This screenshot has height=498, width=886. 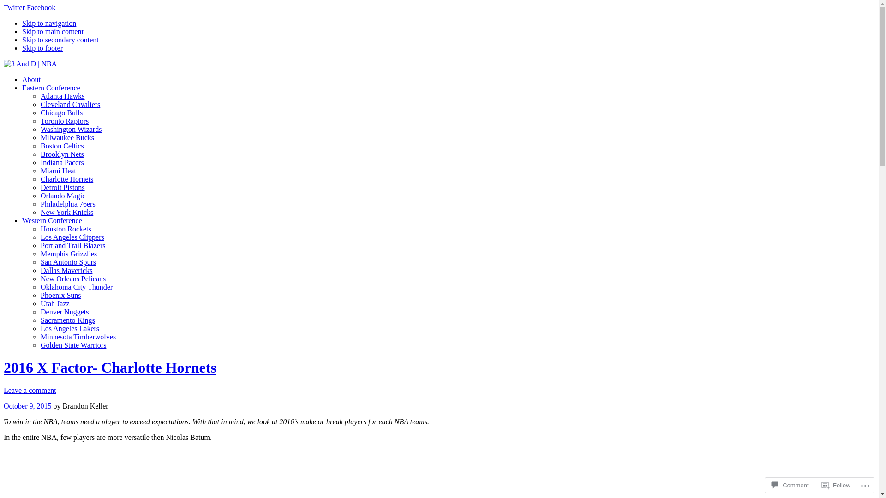 I want to click on New Orleans Pelicans, so click(x=73, y=279).